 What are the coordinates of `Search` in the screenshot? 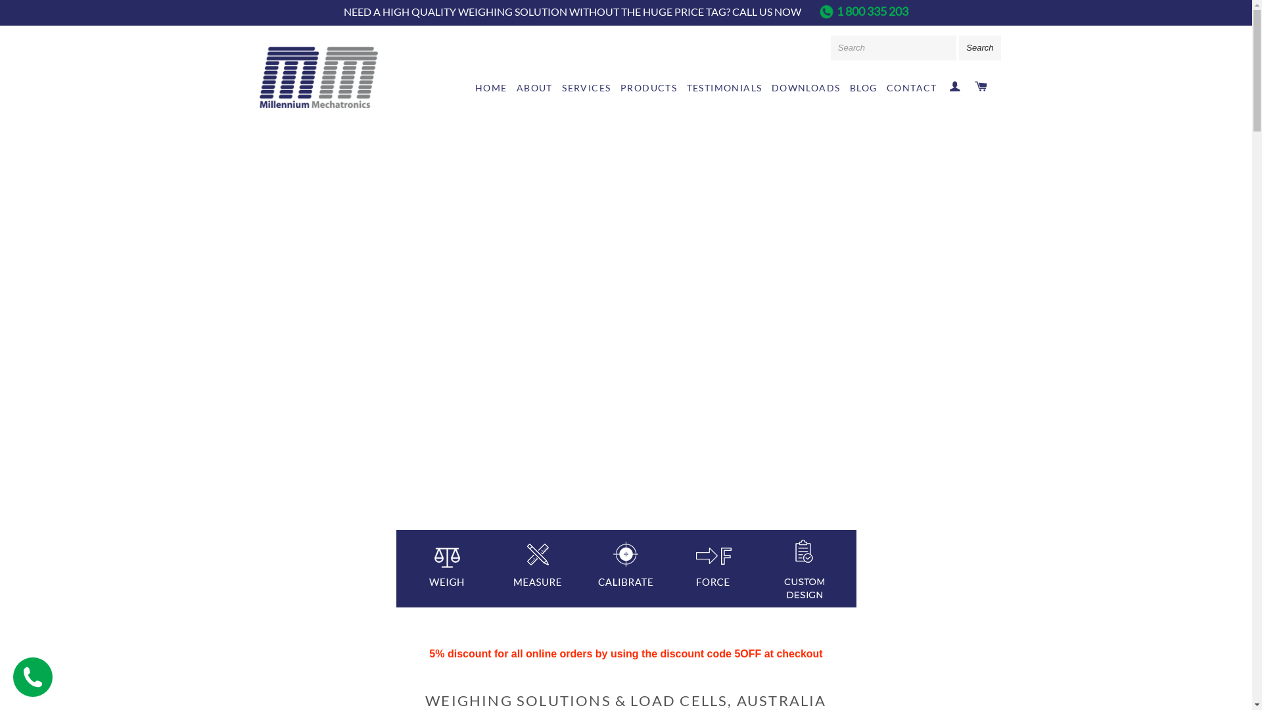 It's located at (979, 48).